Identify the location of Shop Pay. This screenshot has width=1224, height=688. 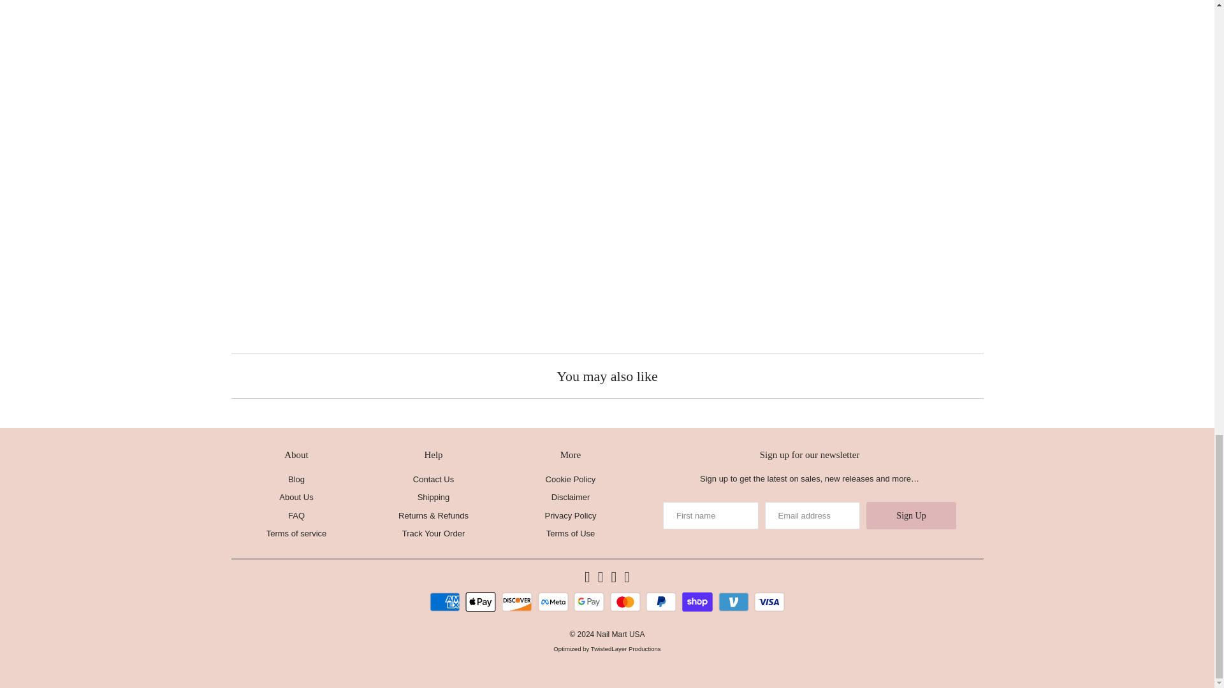
(699, 601).